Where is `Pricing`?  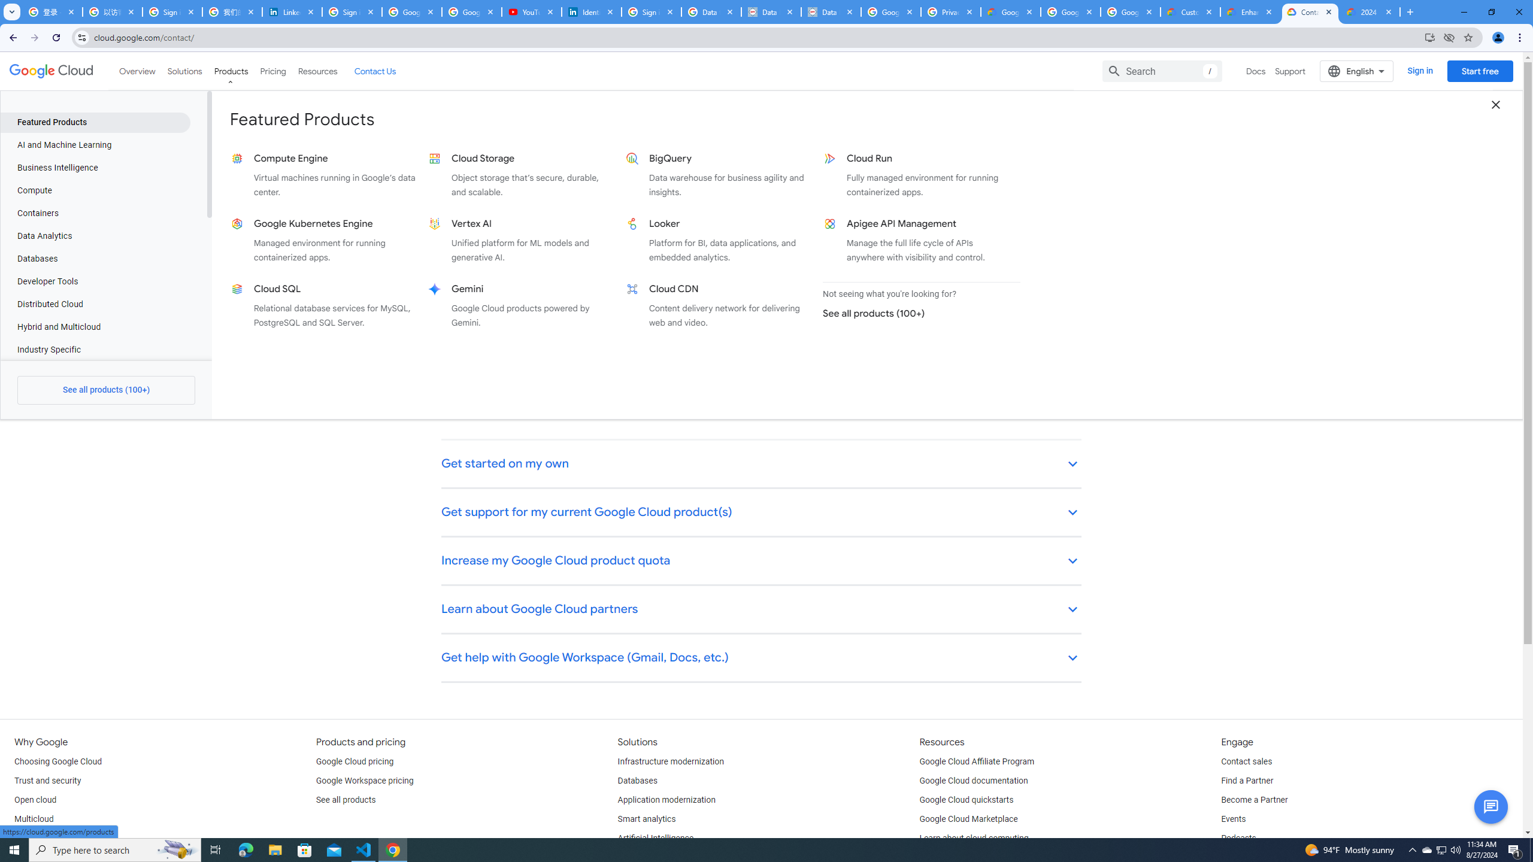
Pricing is located at coordinates (273, 71).